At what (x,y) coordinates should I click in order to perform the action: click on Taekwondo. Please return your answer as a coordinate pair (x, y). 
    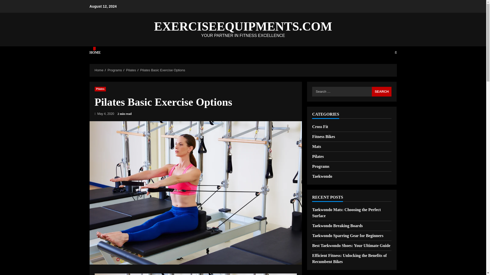
    Looking at the image, I should click on (322, 176).